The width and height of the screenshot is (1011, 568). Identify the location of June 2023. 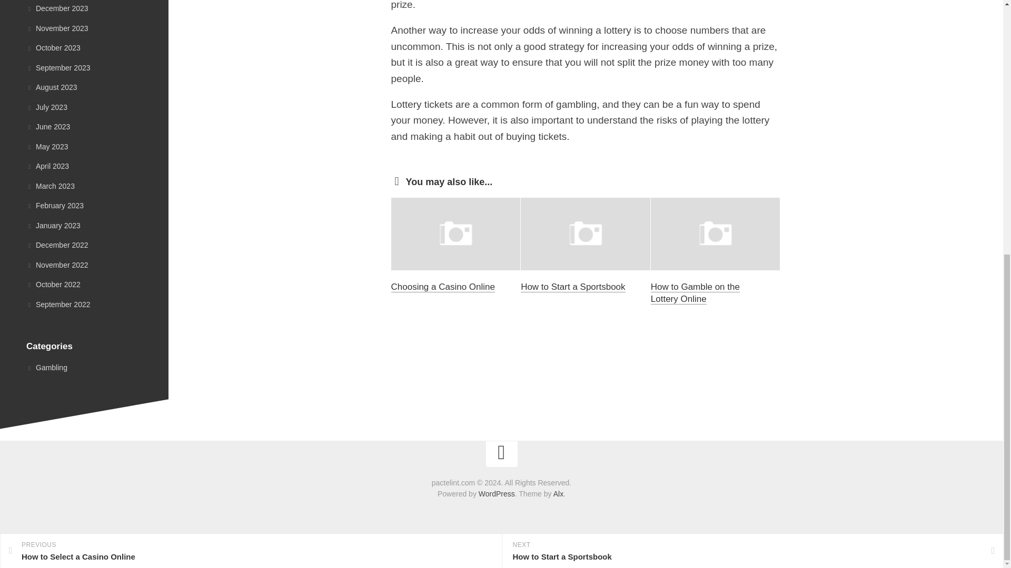
(47, 127).